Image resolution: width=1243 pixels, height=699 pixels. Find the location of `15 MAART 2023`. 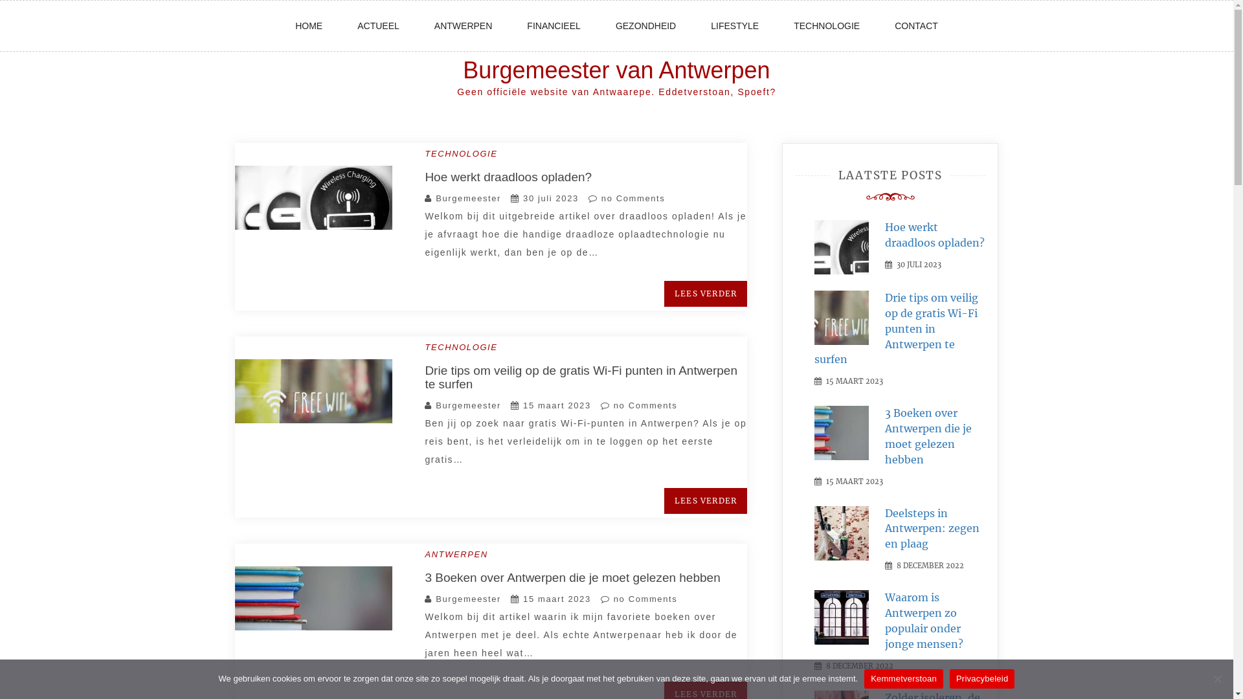

15 MAART 2023 is located at coordinates (855, 480).